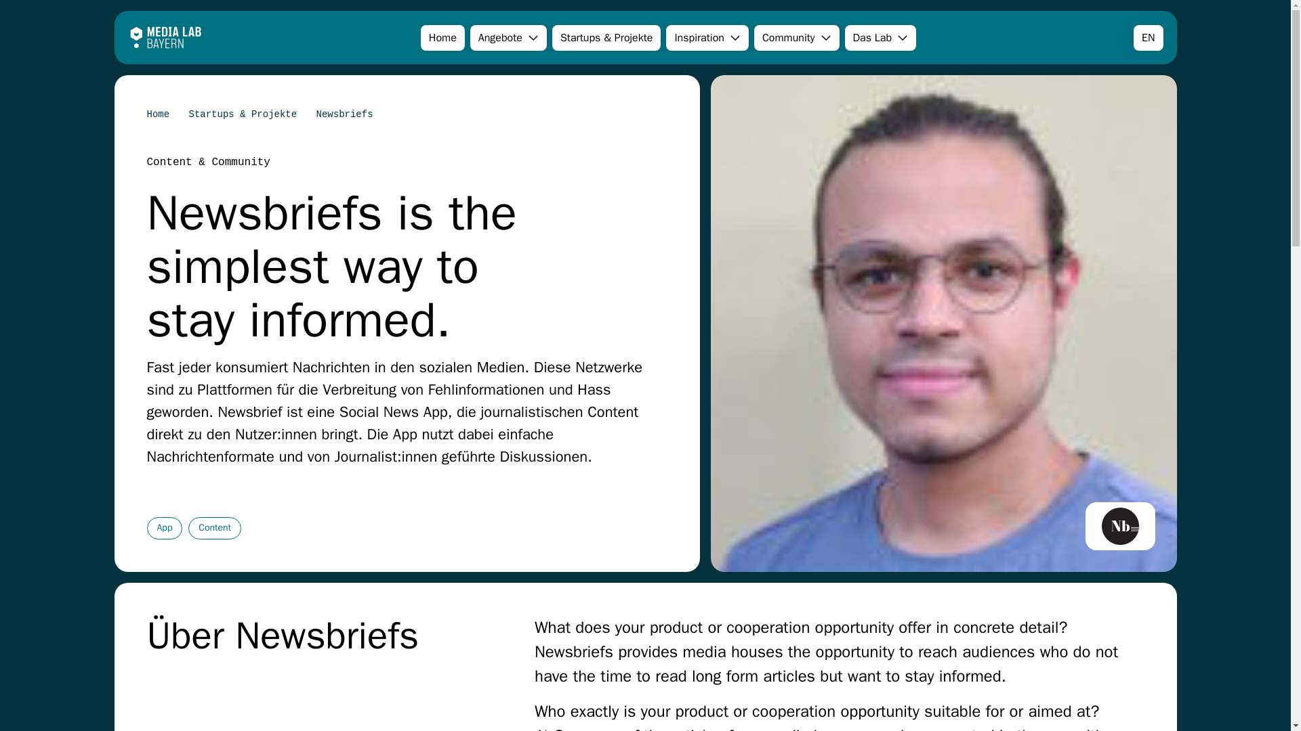 The image size is (1301, 731). Describe the element at coordinates (881, 37) in the screenshot. I see `Das Lab` at that location.